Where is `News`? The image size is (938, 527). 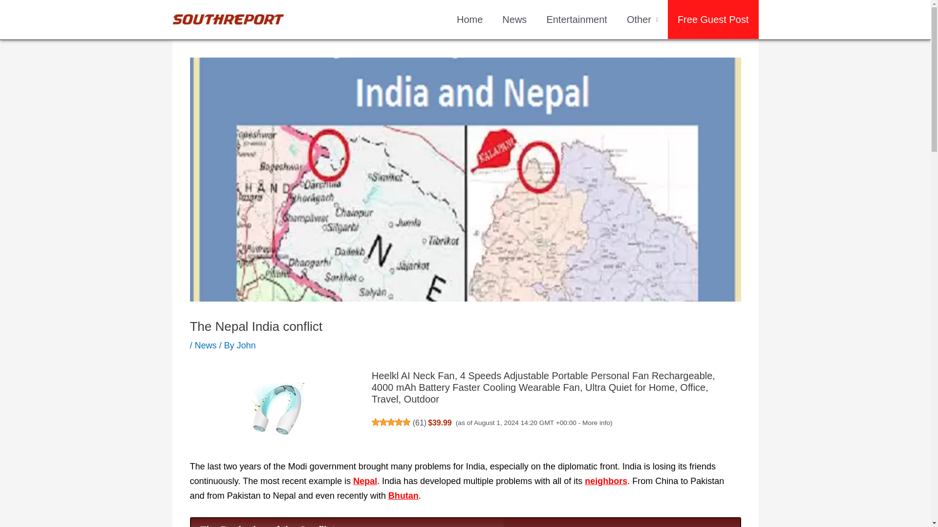
News is located at coordinates (514, 20).